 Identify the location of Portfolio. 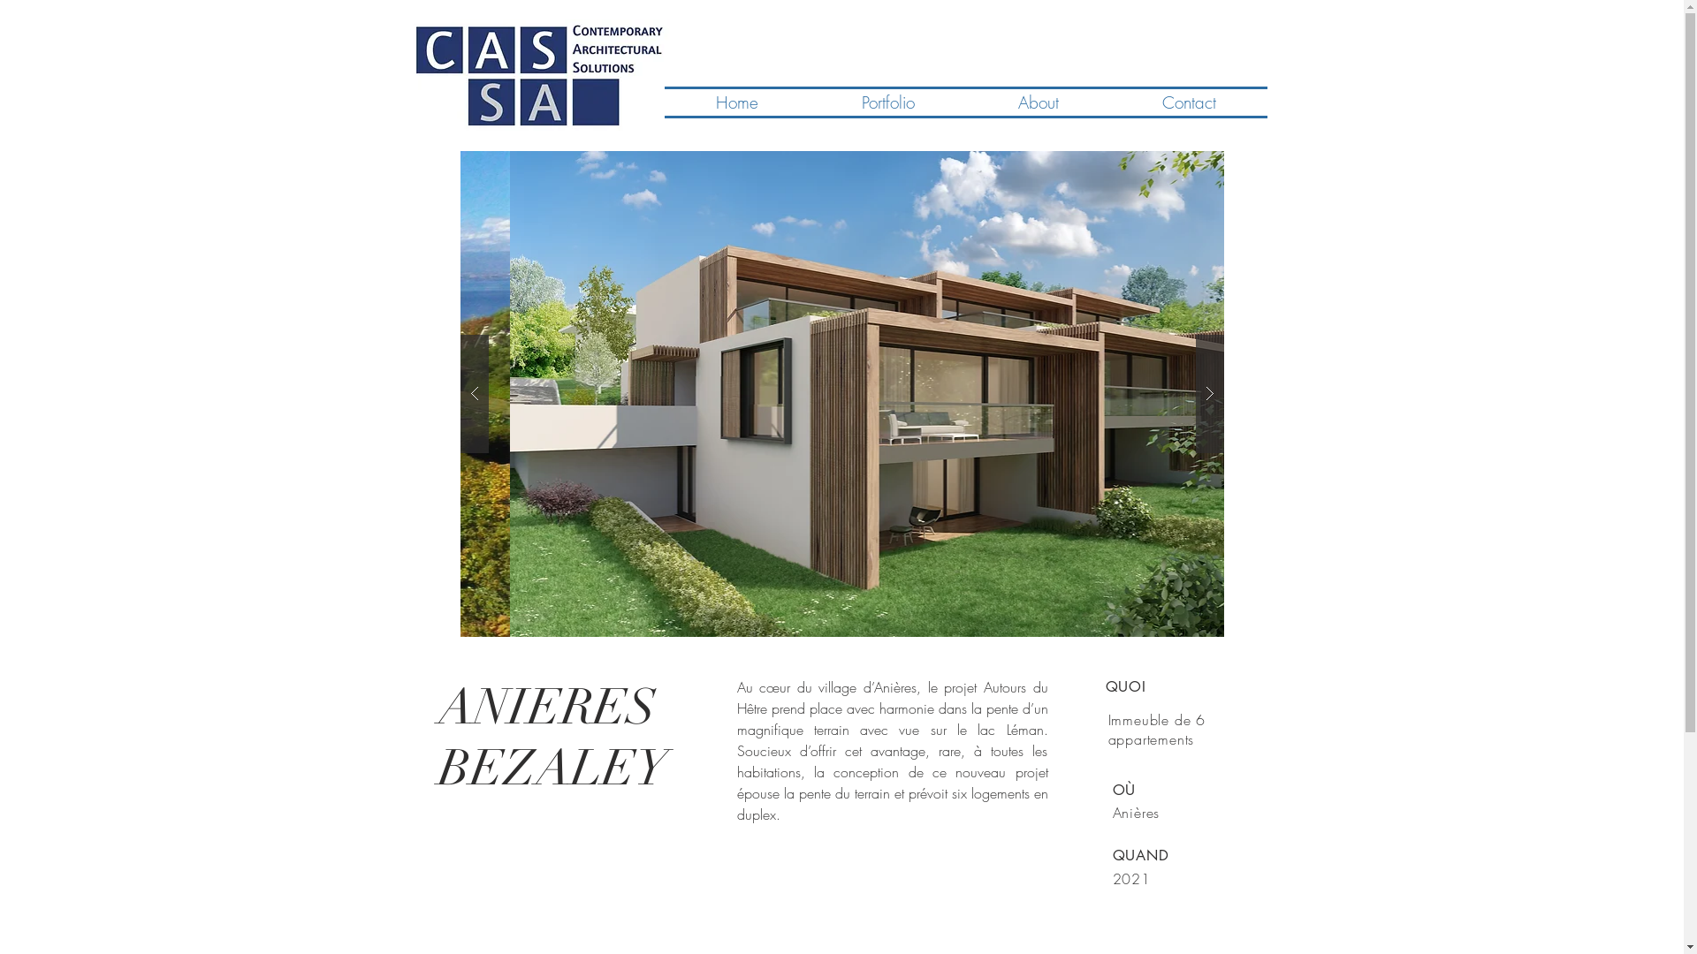
(887, 102).